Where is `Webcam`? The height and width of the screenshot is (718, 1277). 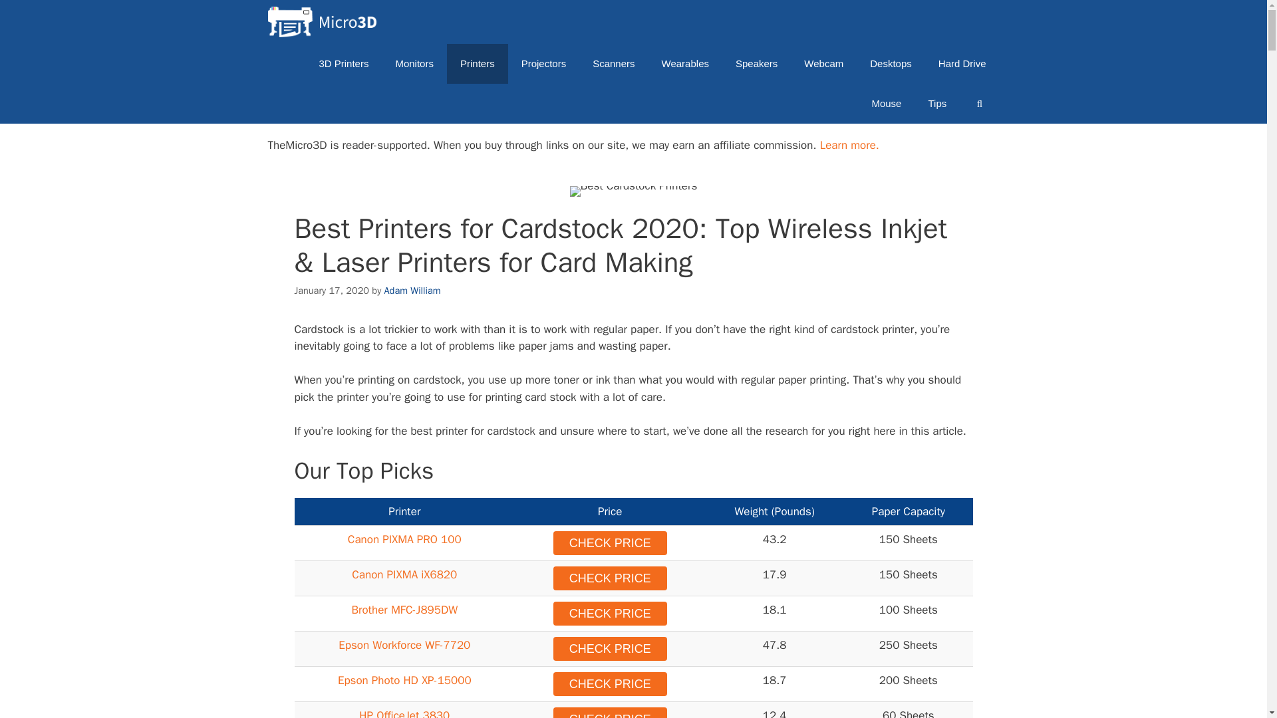 Webcam is located at coordinates (823, 64).